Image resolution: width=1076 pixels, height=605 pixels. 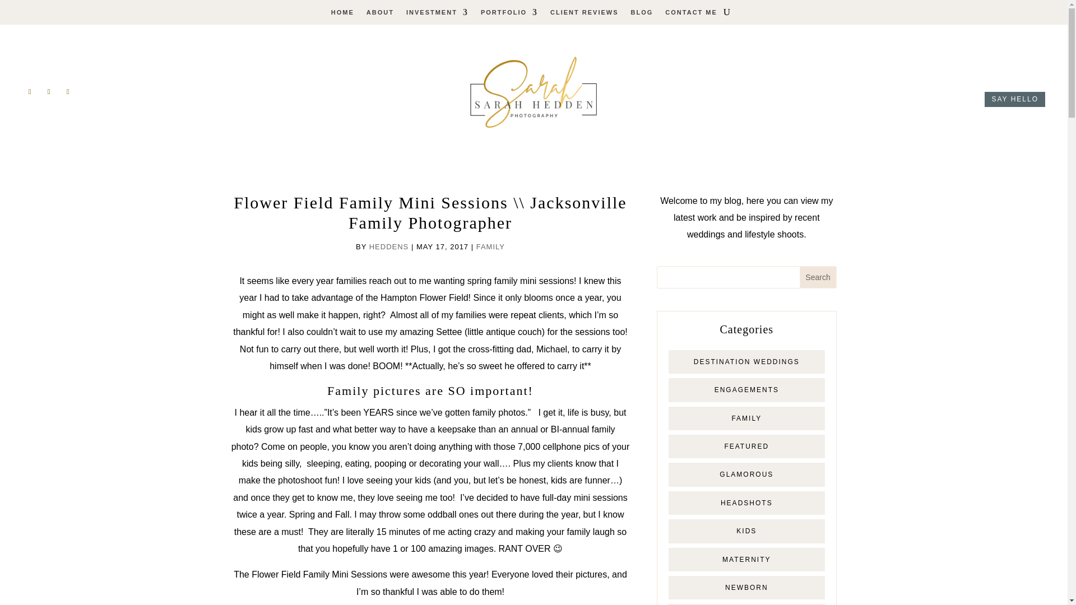 What do you see at coordinates (642, 15) in the screenshot?
I see `BLOG` at bounding box center [642, 15].